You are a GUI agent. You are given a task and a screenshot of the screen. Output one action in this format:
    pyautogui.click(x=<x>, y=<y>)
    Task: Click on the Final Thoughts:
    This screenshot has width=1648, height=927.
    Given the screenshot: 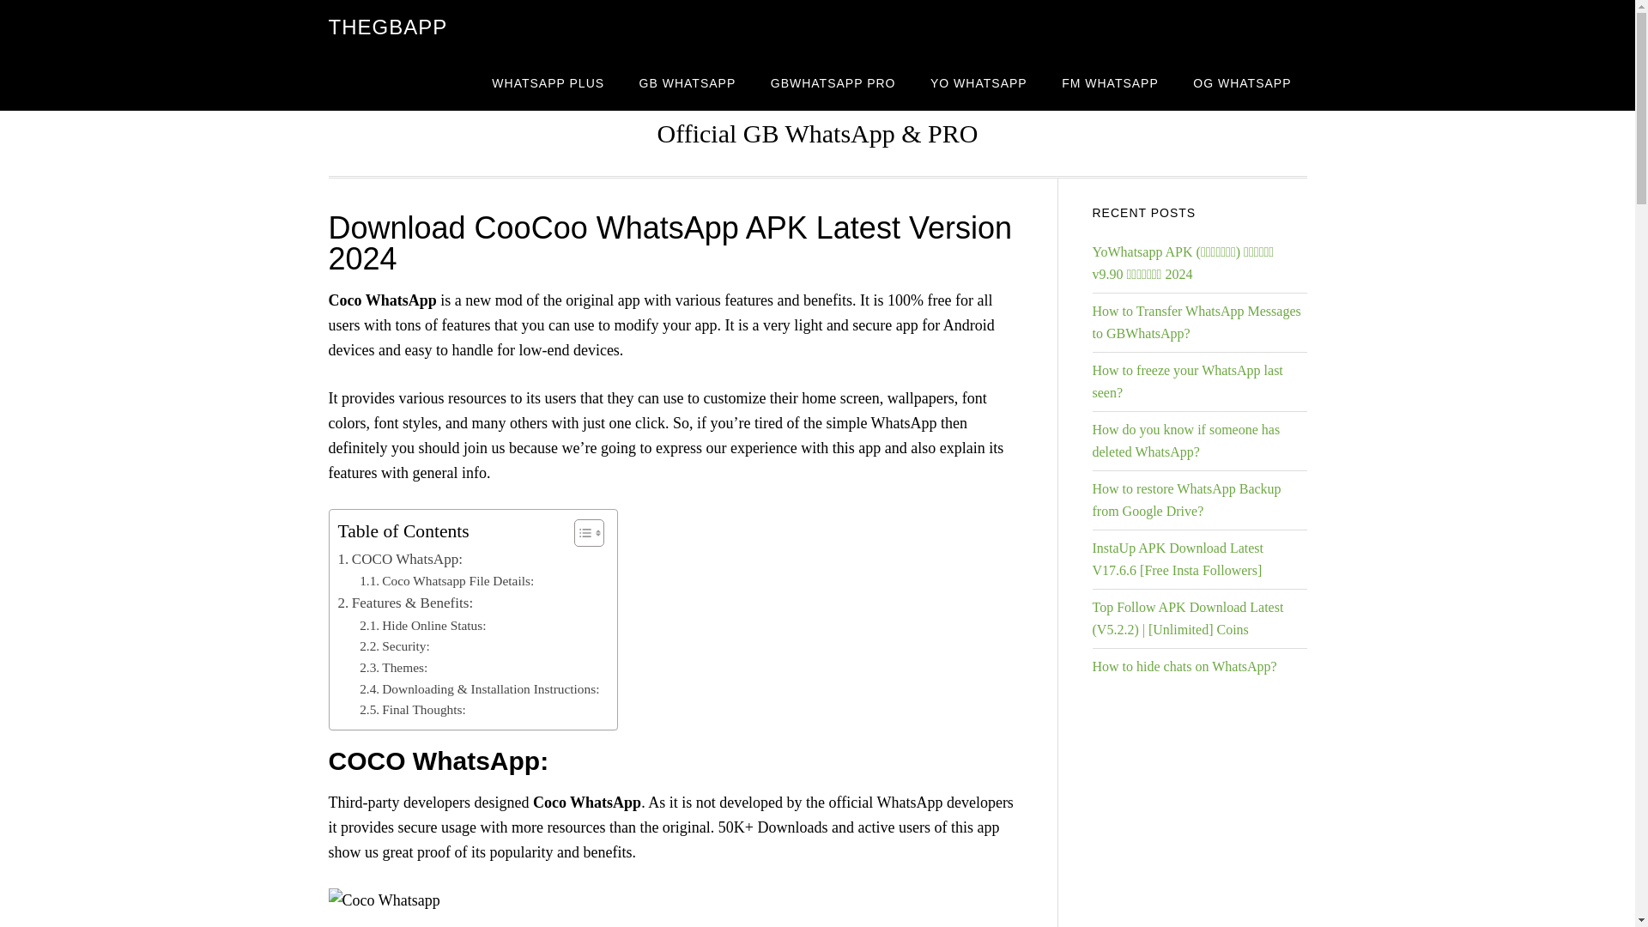 What is the action you would take?
    pyautogui.click(x=412, y=711)
    